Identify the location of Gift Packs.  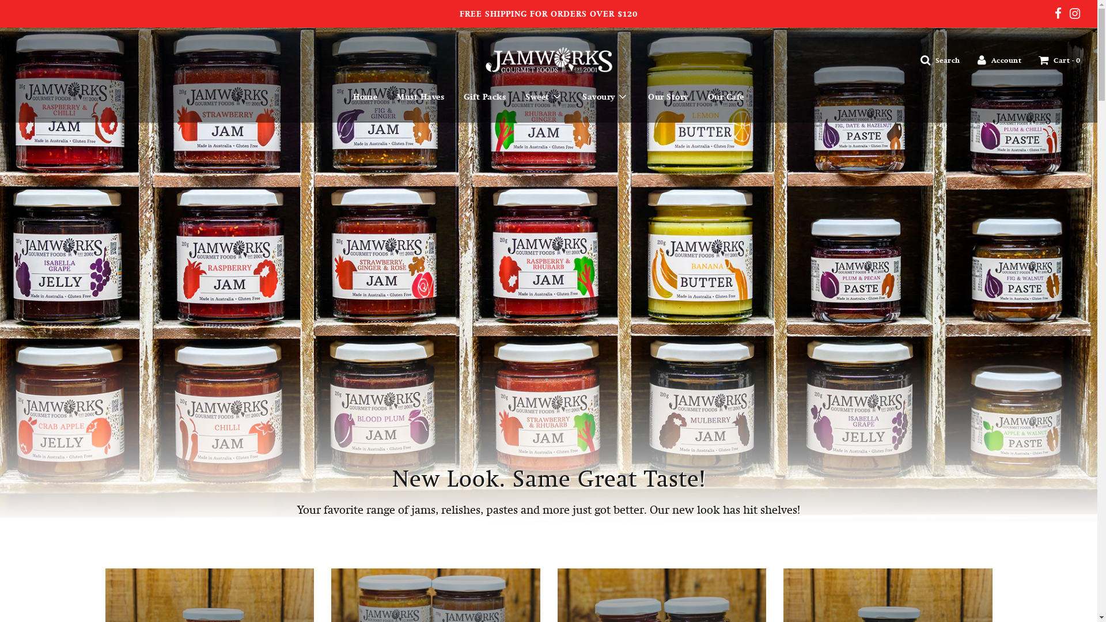
(485, 97).